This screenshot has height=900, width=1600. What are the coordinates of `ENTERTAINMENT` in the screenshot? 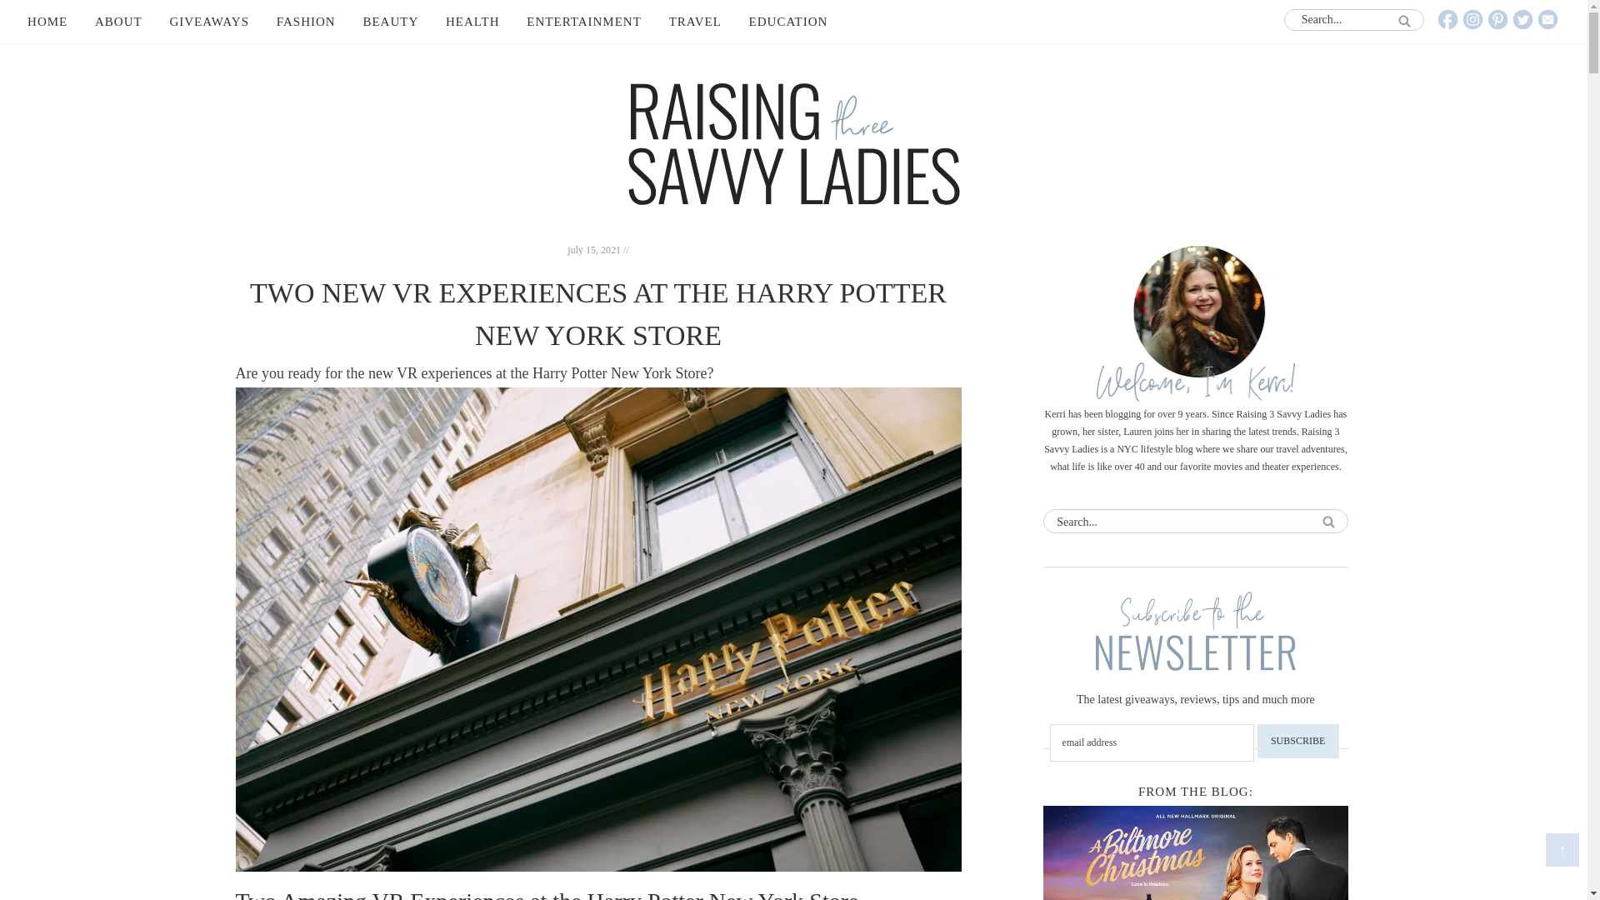 It's located at (583, 22).